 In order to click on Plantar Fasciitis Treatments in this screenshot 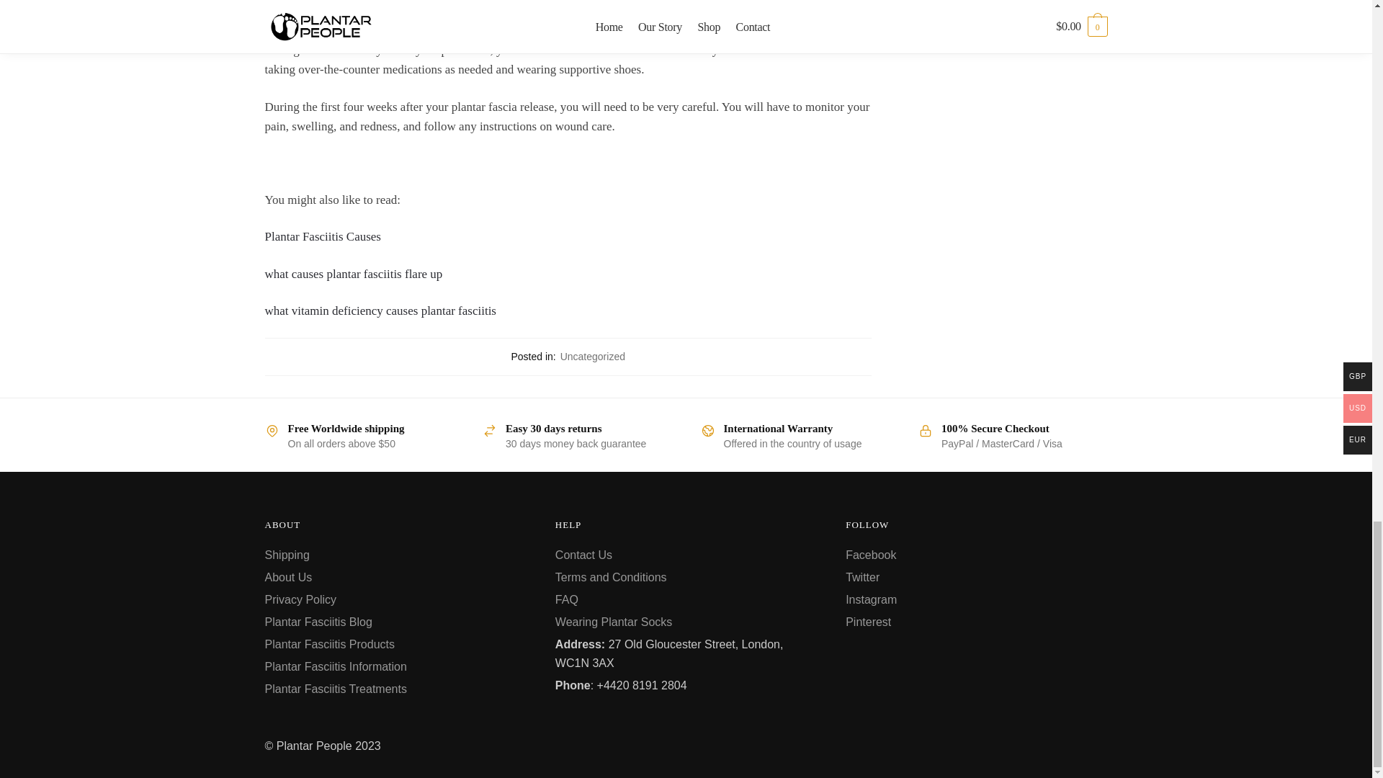, I will do `click(336, 689)`.